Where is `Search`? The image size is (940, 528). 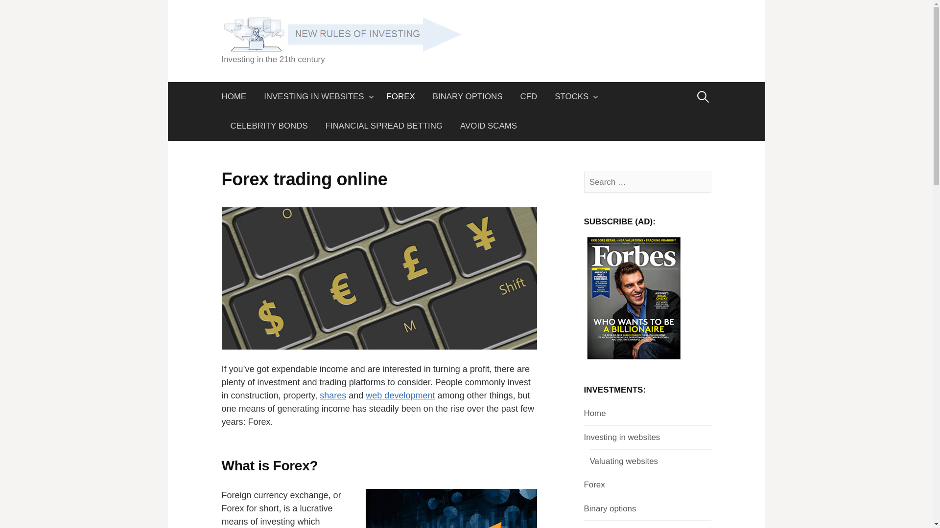
Search is located at coordinates (25, 11).